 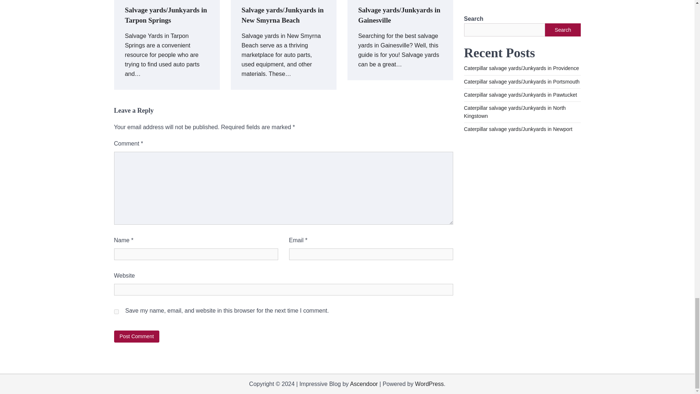 What do you see at coordinates (364, 384) in the screenshot?
I see `Ascendoor` at bounding box center [364, 384].